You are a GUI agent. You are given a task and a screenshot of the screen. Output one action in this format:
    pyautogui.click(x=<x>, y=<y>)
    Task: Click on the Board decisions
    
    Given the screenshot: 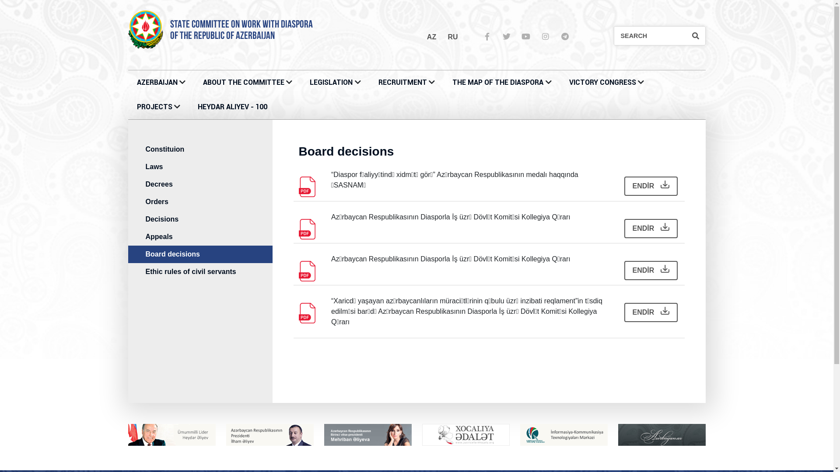 What is the action you would take?
    pyautogui.click(x=209, y=254)
    